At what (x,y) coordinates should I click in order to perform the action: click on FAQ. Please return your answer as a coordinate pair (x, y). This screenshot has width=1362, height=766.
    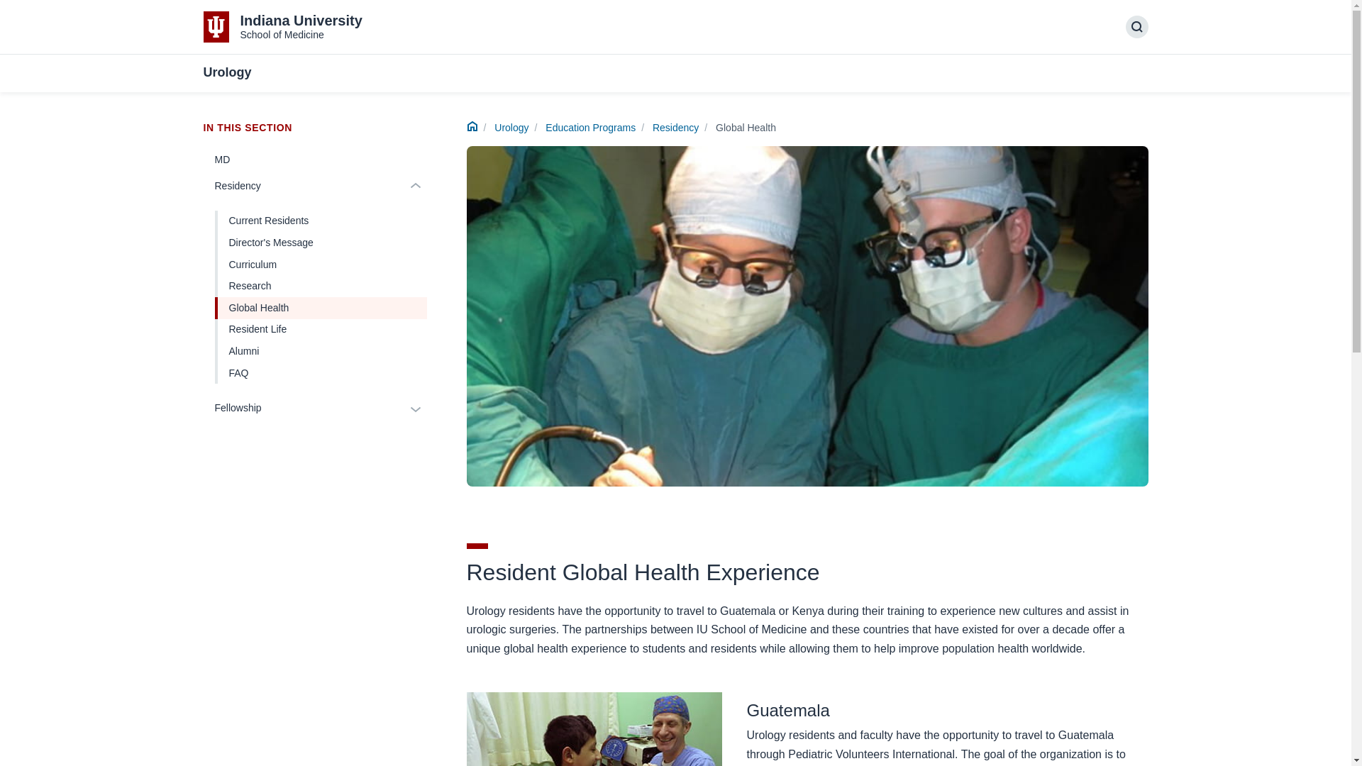
    Looking at the image, I should click on (303, 186).